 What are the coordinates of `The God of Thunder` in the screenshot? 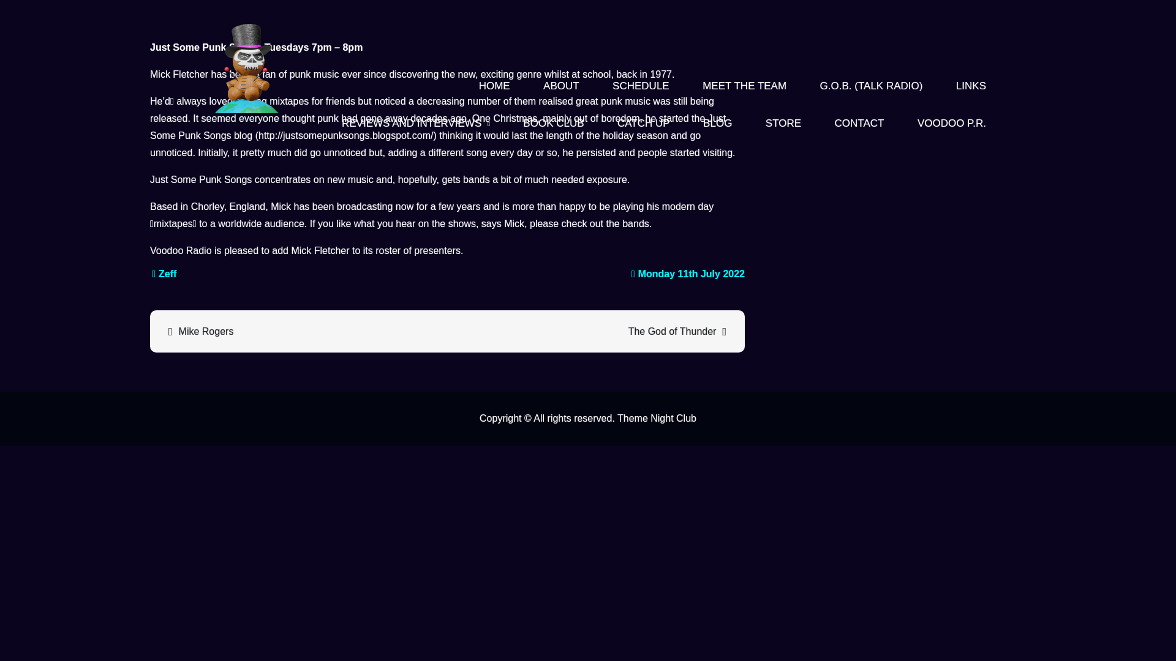 It's located at (595, 332).